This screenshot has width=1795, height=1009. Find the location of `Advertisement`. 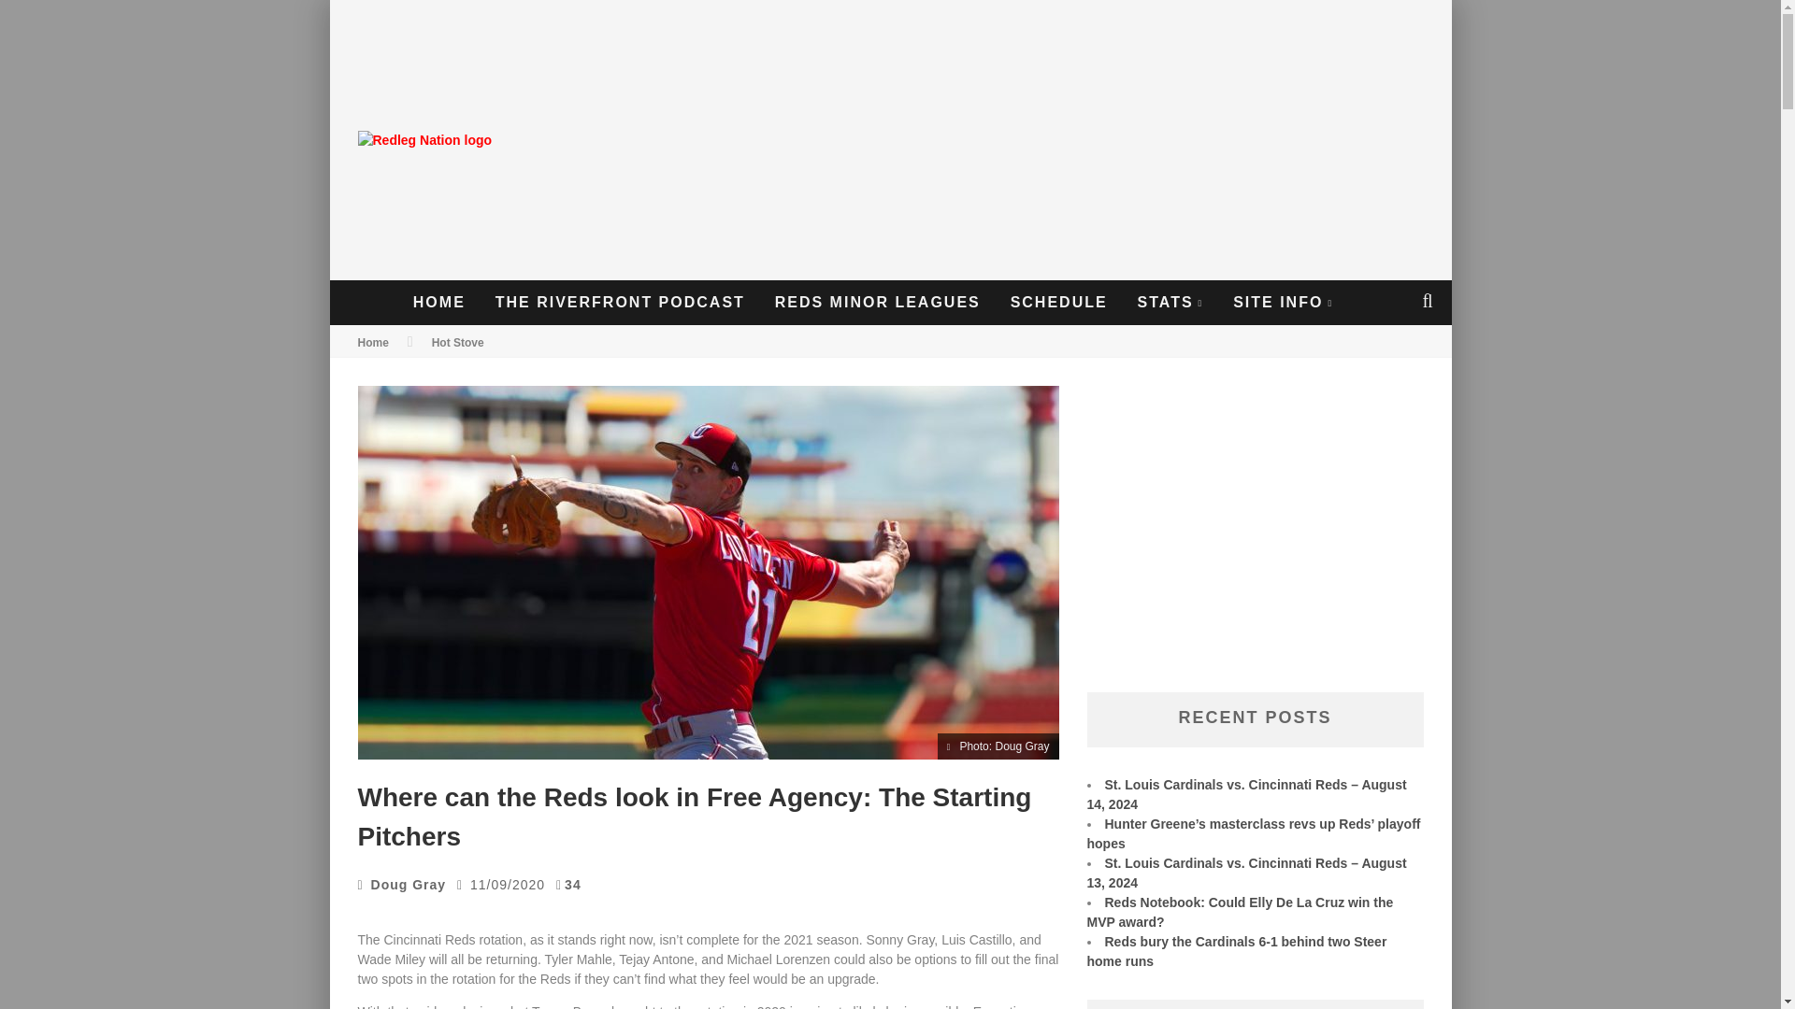

Advertisement is located at coordinates (1101, 140).